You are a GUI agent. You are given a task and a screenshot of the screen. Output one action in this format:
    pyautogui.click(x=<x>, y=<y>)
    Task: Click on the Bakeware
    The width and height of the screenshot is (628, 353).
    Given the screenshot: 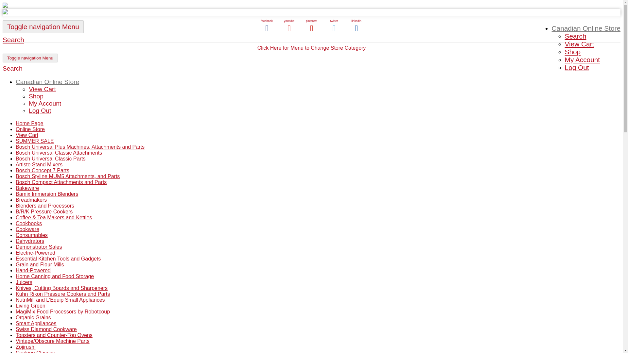 What is the action you would take?
    pyautogui.click(x=27, y=188)
    